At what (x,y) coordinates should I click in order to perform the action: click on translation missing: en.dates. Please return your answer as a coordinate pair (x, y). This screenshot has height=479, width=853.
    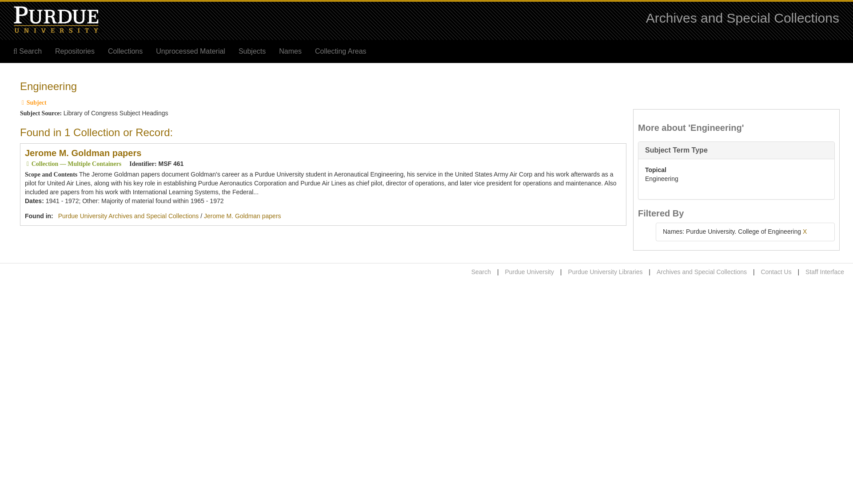
    Looking at the image, I should click on (33, 200).